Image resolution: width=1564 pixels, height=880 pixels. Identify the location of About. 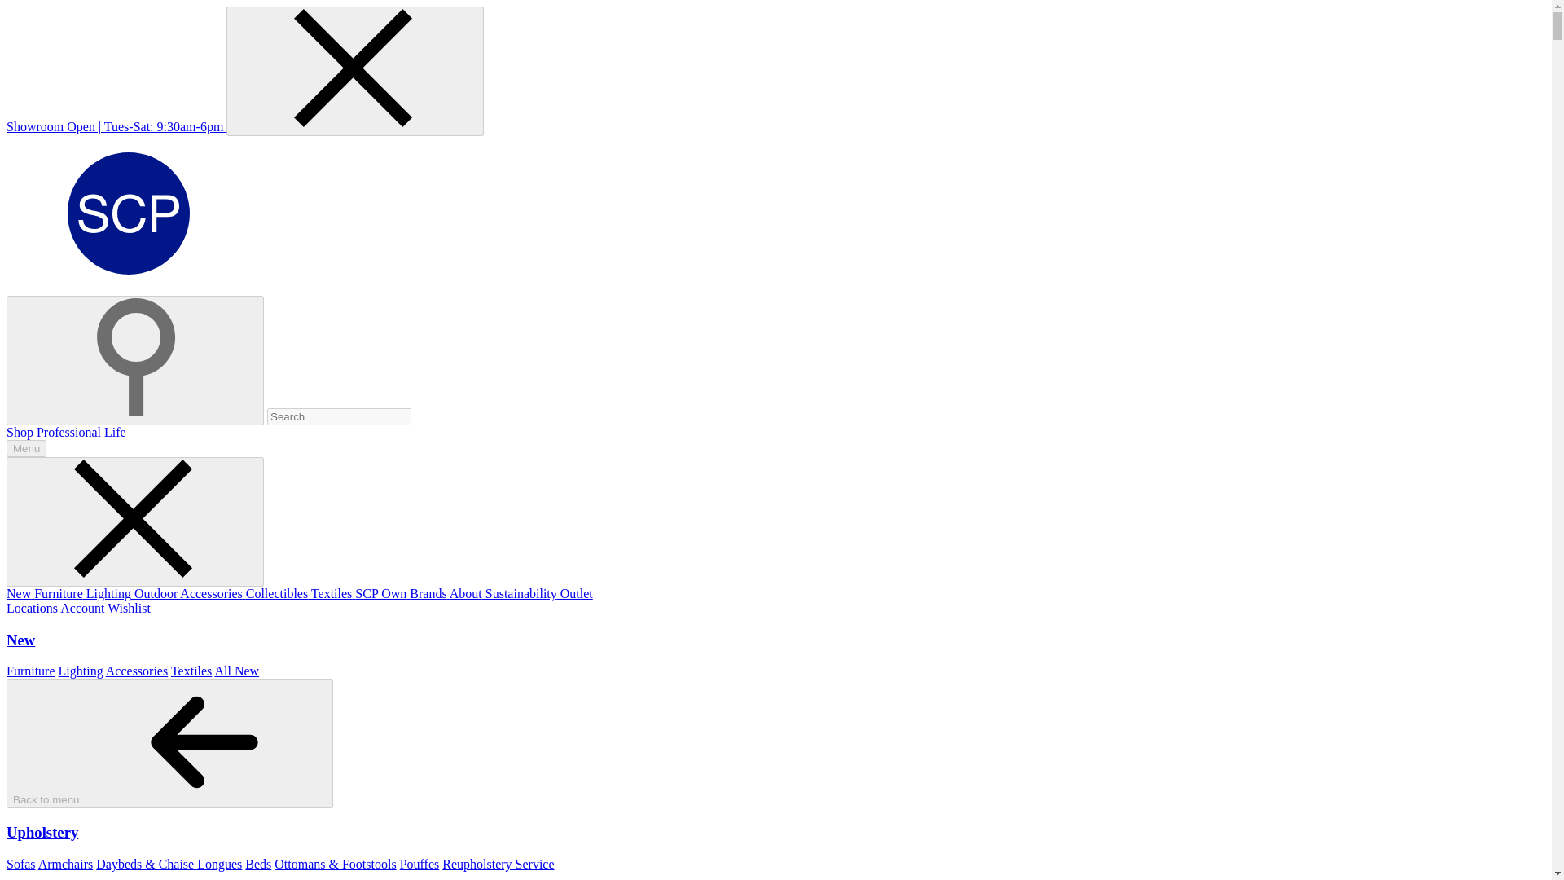
(468, 593).